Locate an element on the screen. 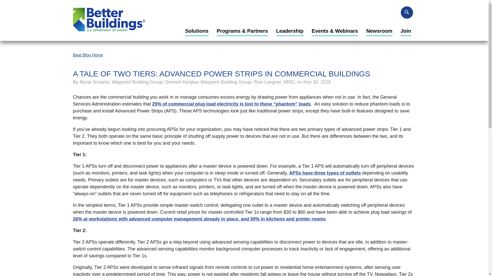 The width and height of the screenshot is (492, 276). Home is located at coordinates (109, 33).